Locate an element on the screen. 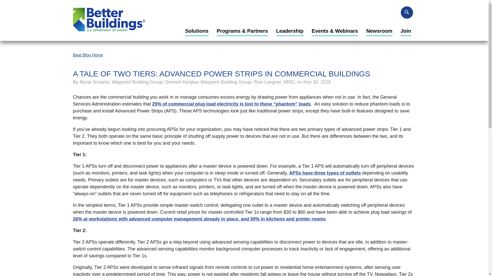 The width and height of the screenshot is (492, 276). Home is located at coordinates (109, 33).